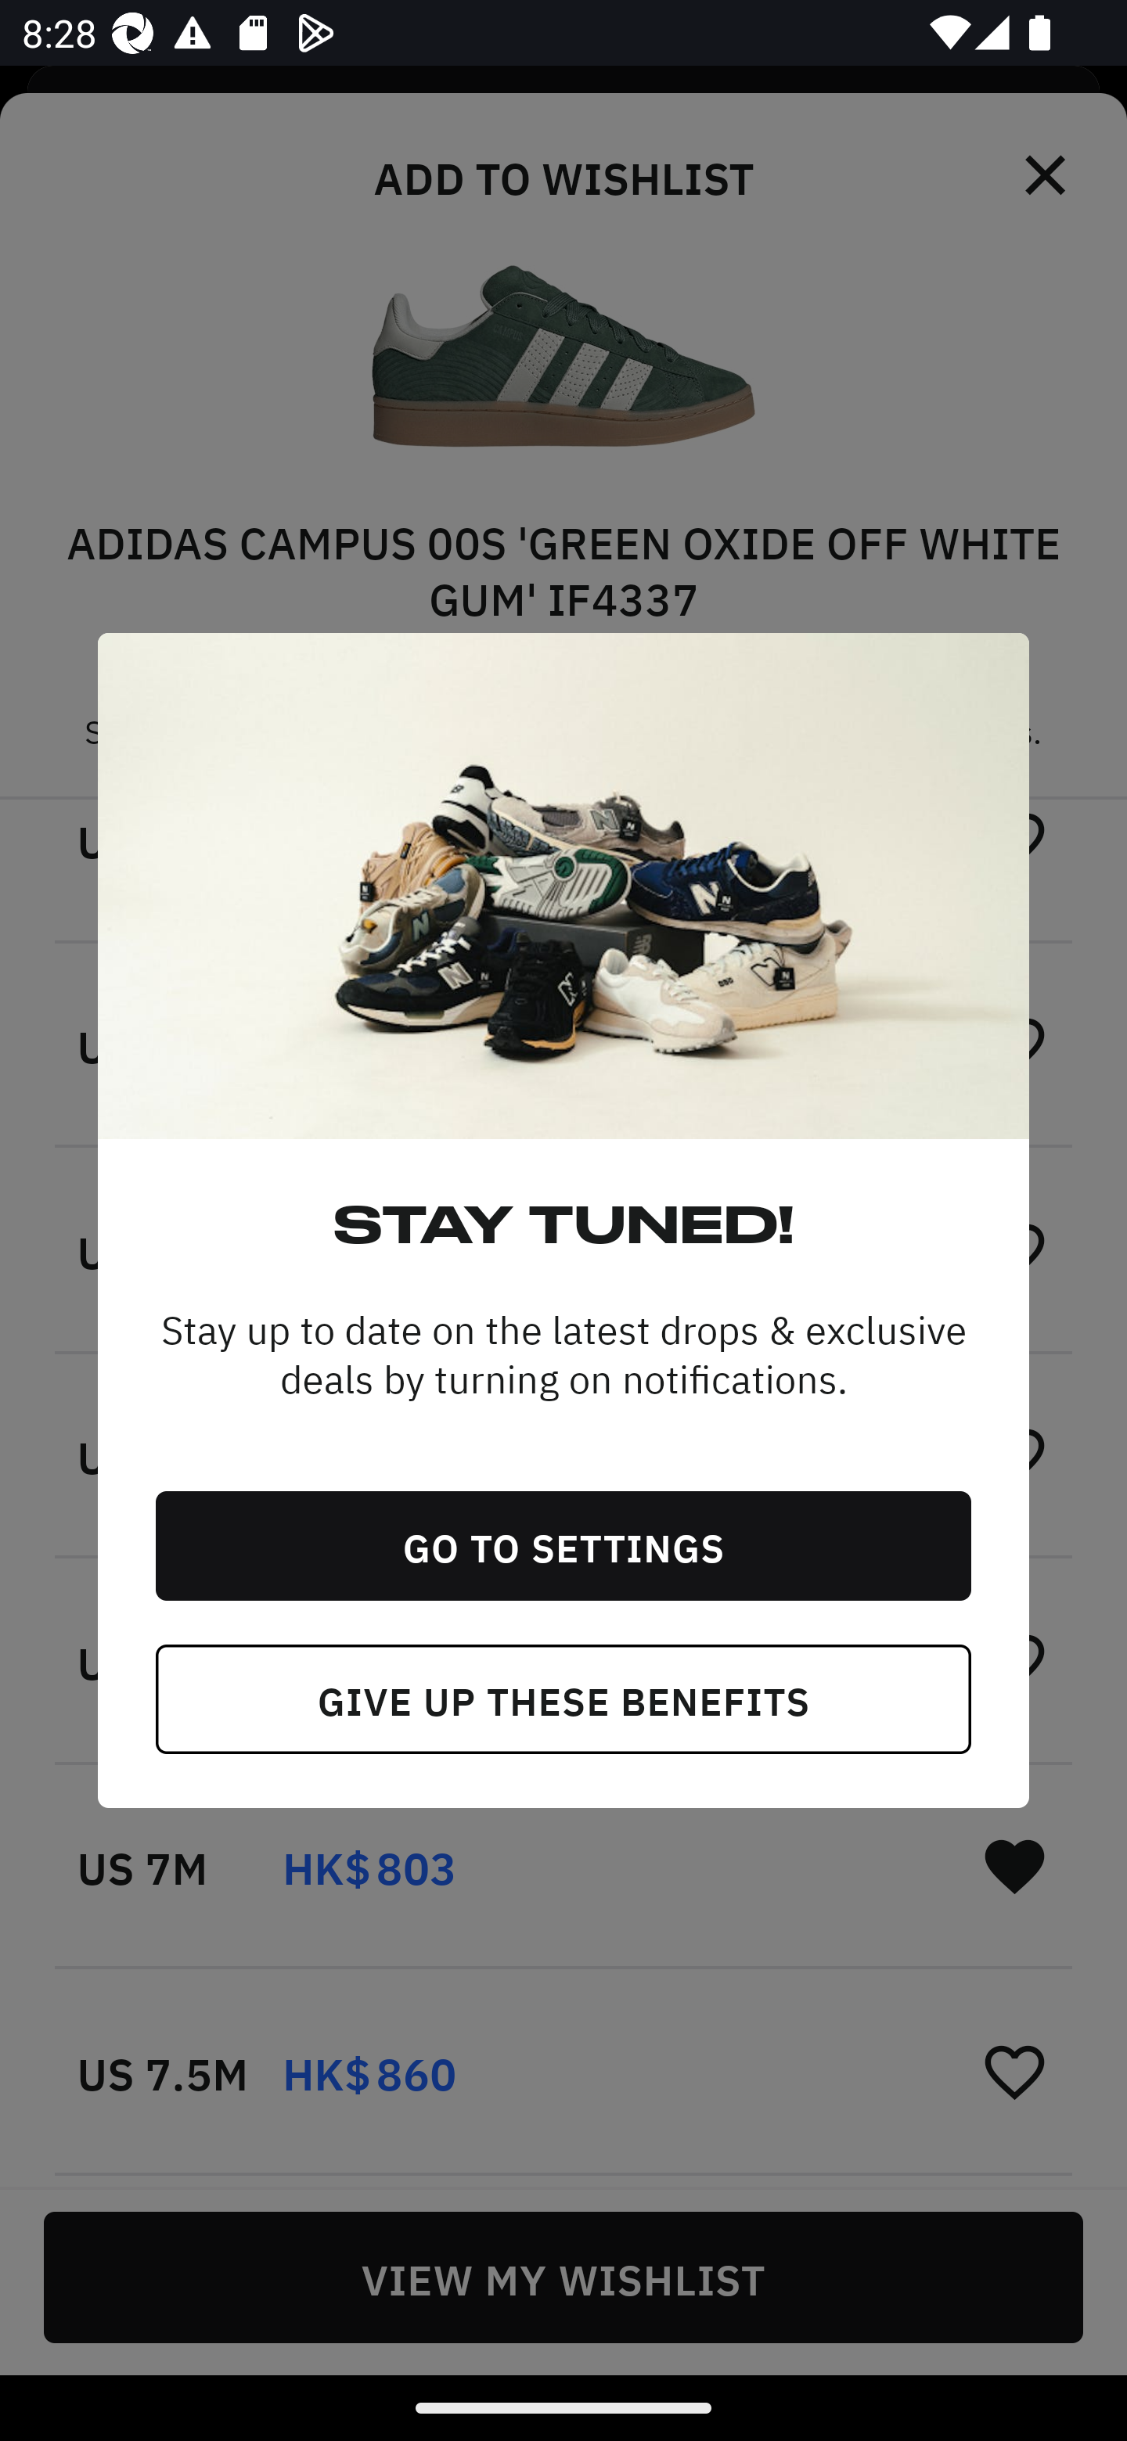 This screenshot has height=2441, width=1127. What do you see at coordinates (563, 1699) in the screenshot?
I see `GIVE UP THESE BENEFITS` at bounding box center [563, 1699].